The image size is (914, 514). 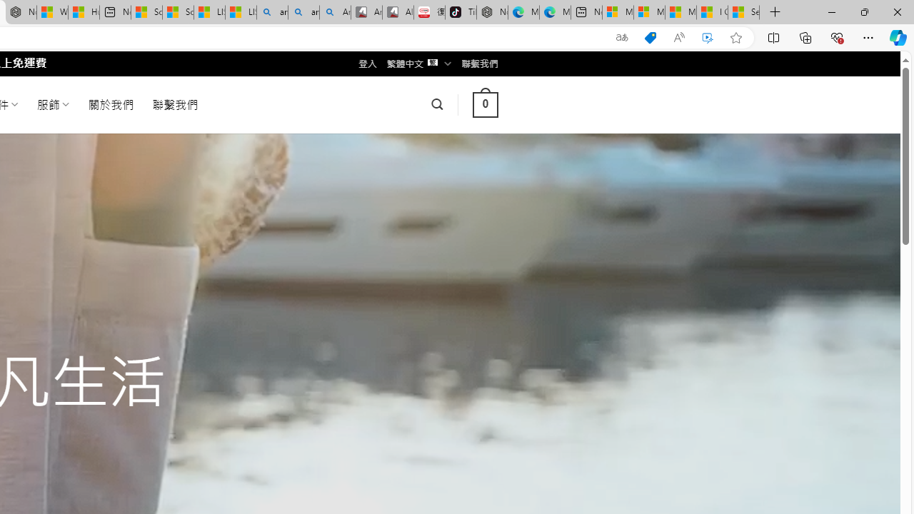 I want to click on TikTok, so click(x=460, y=13).